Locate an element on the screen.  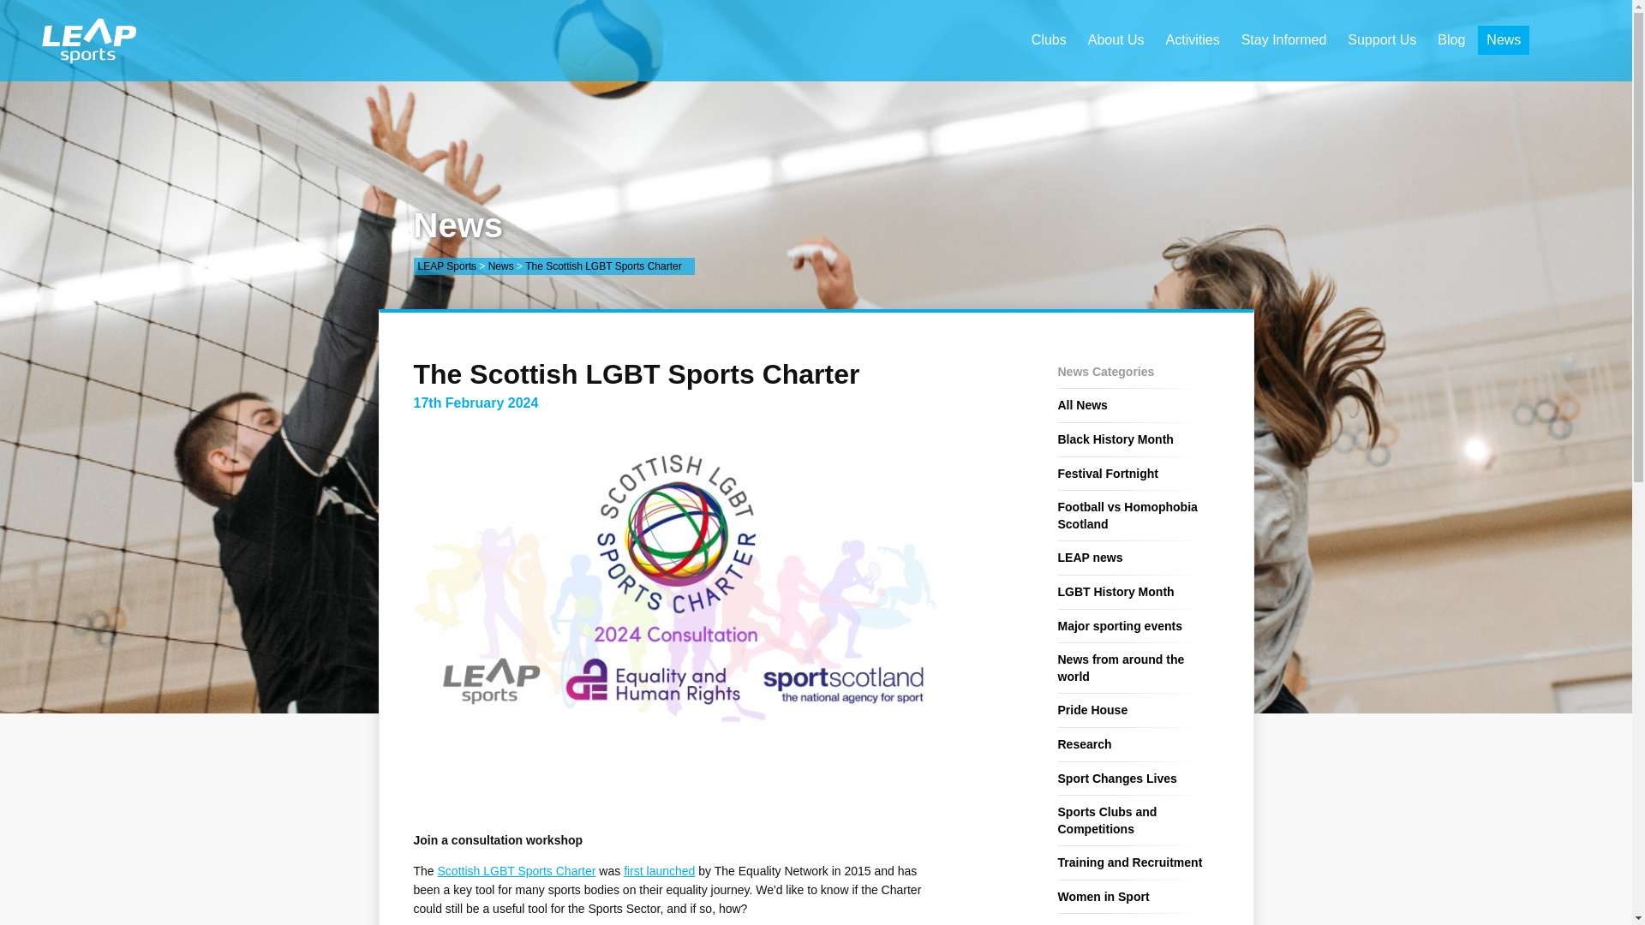
News is located at coordinates (1503, 39).